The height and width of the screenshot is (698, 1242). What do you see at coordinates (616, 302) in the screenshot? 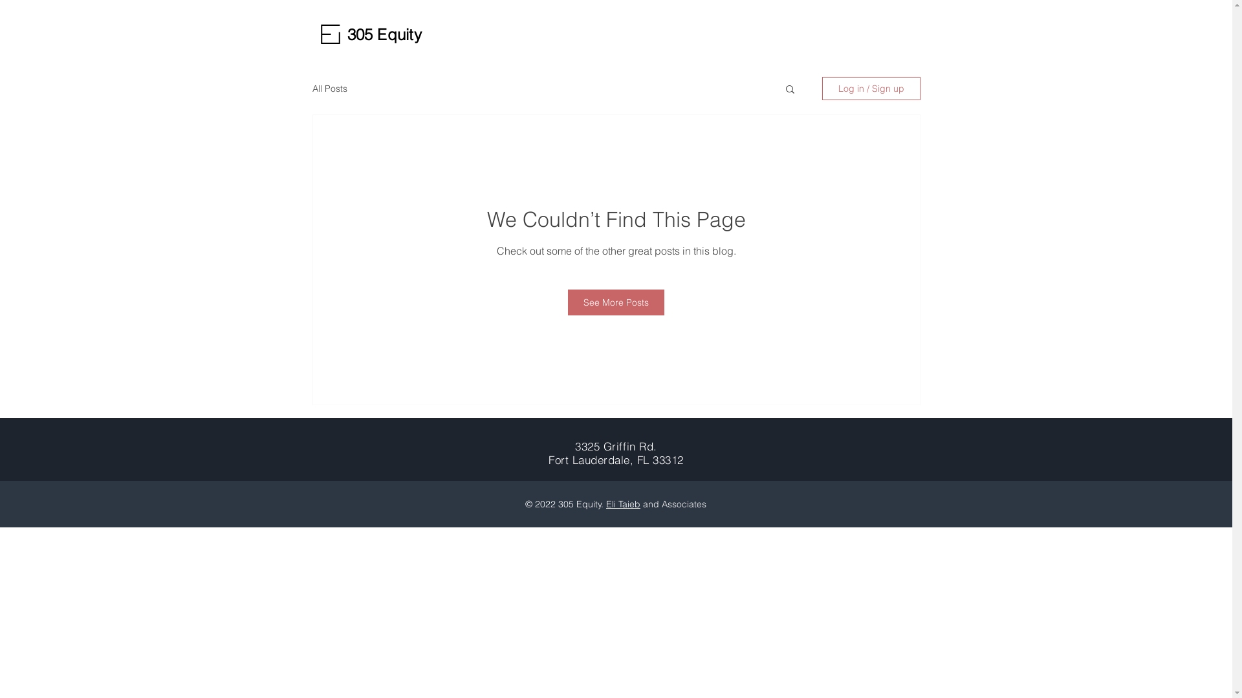
I see `See More Posts` at bounding box center [616, 302].